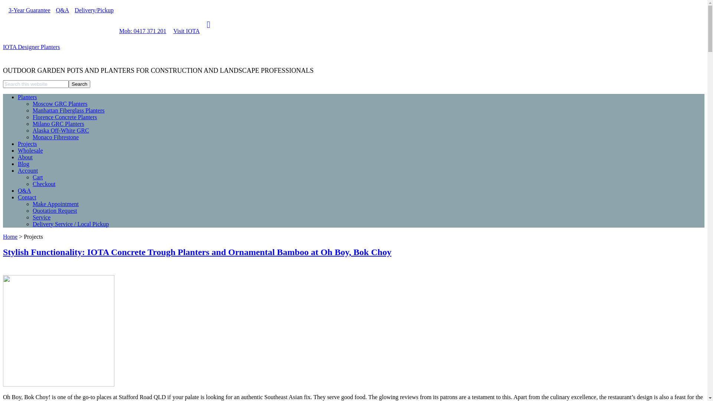 This screenshot has height=401, width=713. I want to click on Home, so click(10, 237).